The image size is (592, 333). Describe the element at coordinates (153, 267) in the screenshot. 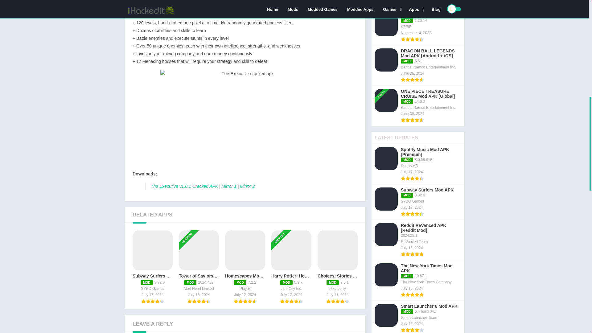

I see `Subway Surfers Mod APK` at that location.